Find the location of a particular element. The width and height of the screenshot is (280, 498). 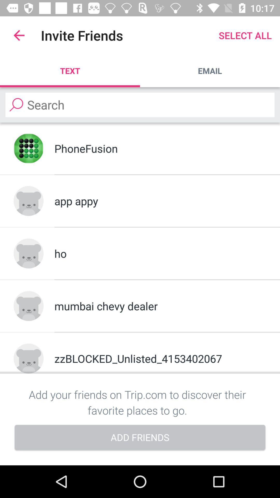

choose item to the right of the text app is located at coordinates (210, 71).